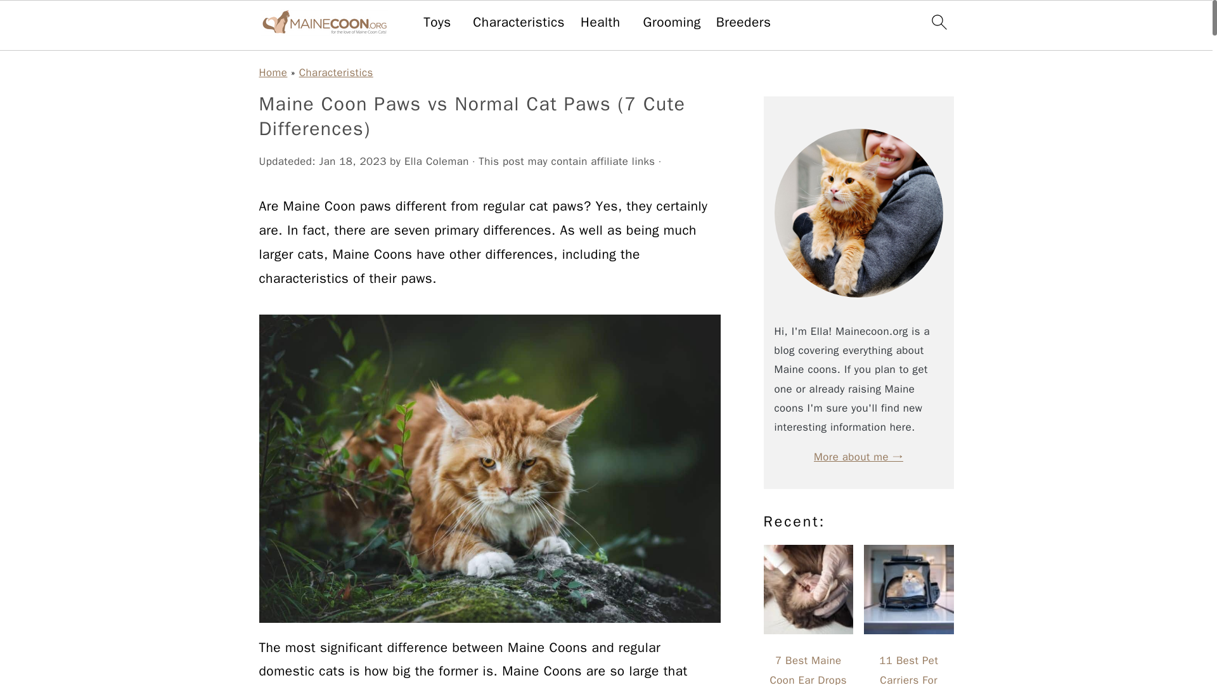  I want to click on Breeders, so click(744, 22).